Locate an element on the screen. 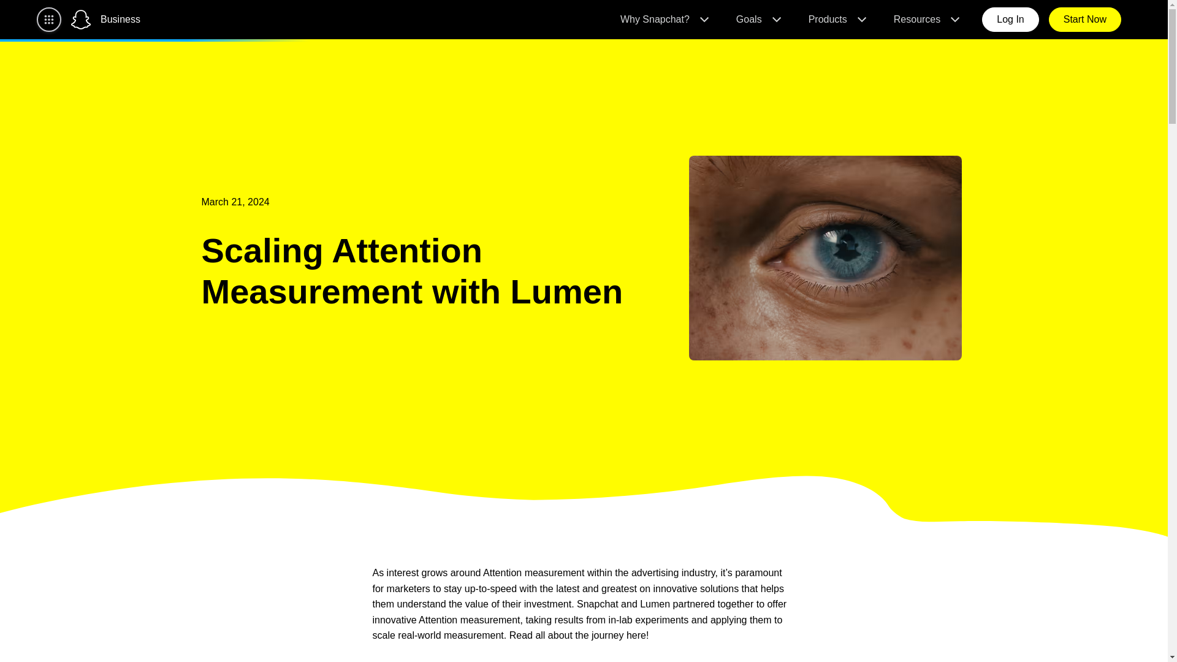 This screenshot has height=662, width=1177. Log In is located at coordinates (1010, 19).